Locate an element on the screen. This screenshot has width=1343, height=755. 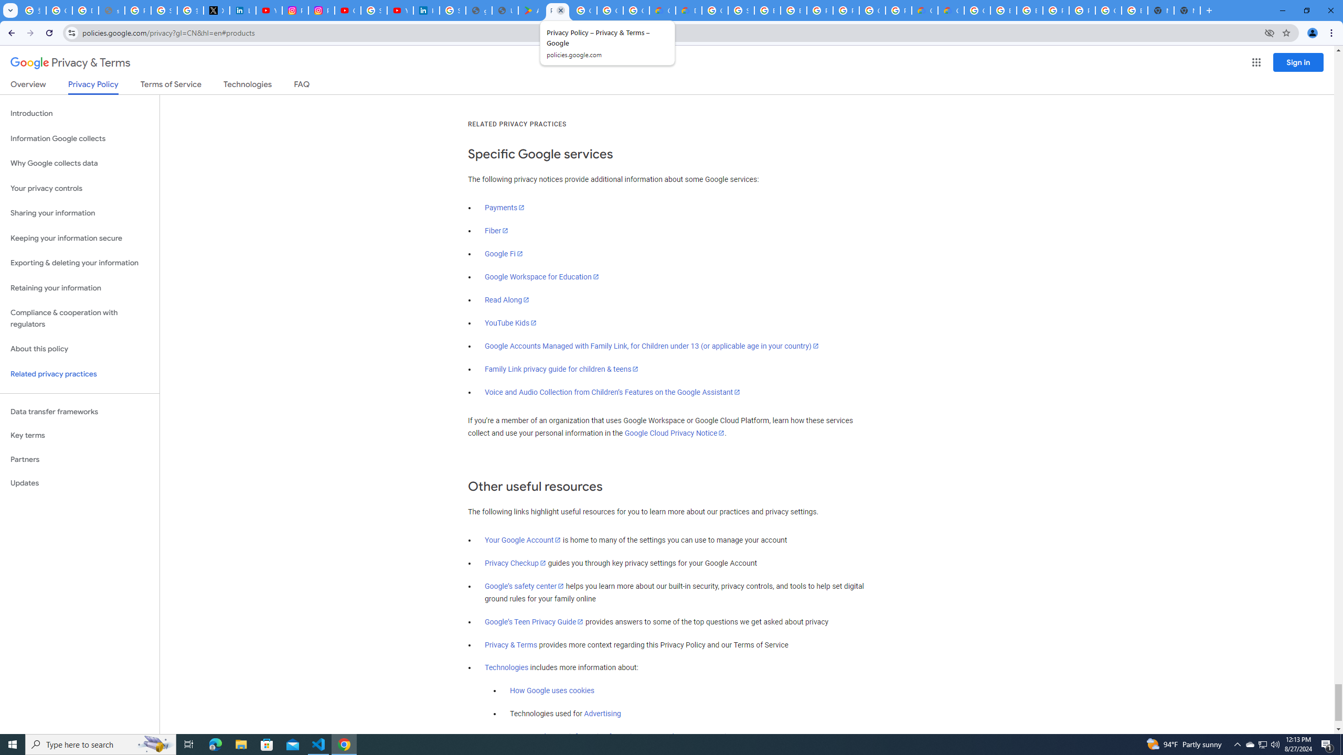
Browse Chrome as a guest - Computer - Google Chrome Help is located at coordinates (767, 10).